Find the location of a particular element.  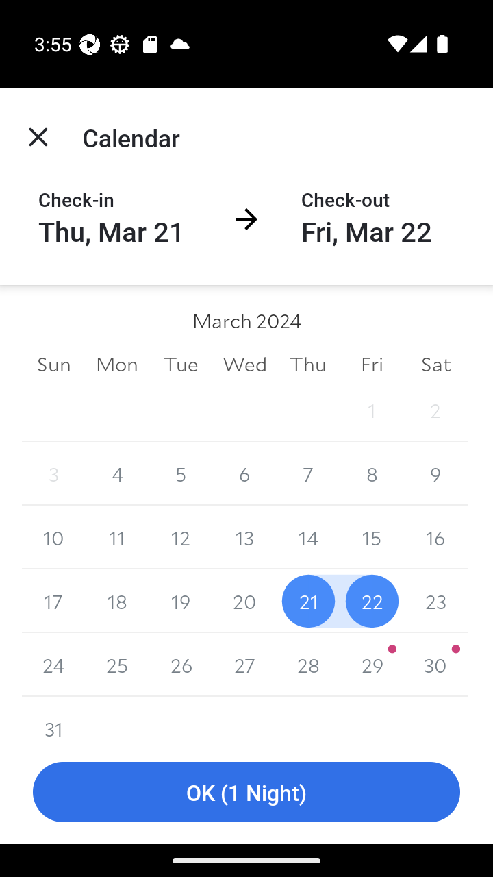

1 1 March 2024 is located at coordinates (371, 410).